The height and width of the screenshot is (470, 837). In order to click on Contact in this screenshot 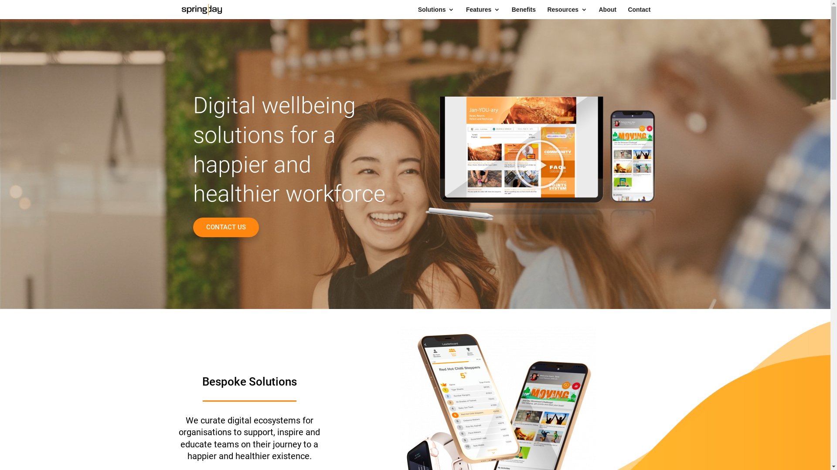, I will do `click(639, 13)`.